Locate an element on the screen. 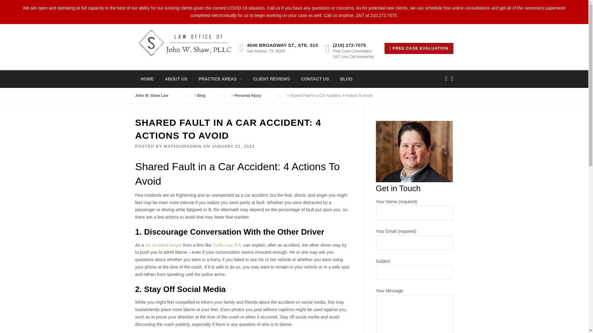 This screenshot has height=333, width=593. Linkedin is located at coordinates (452, 78).